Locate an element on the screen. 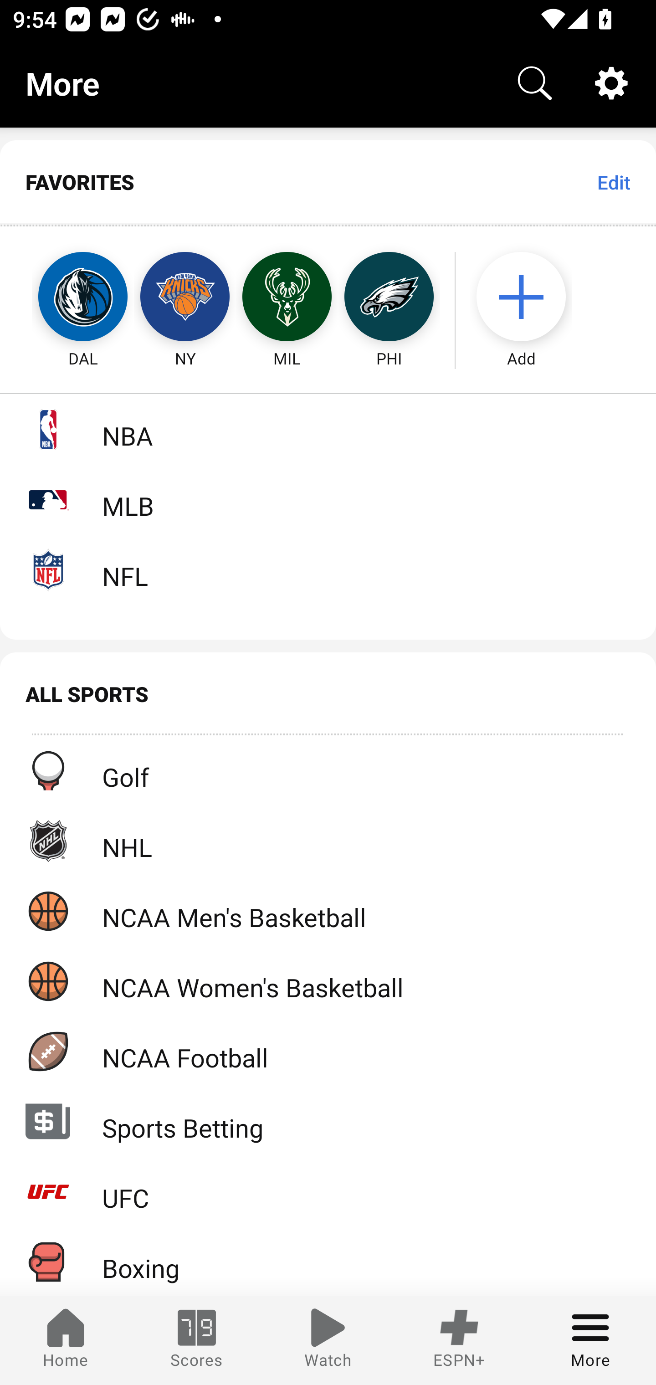  NHL is located at coordinates (328, 841).